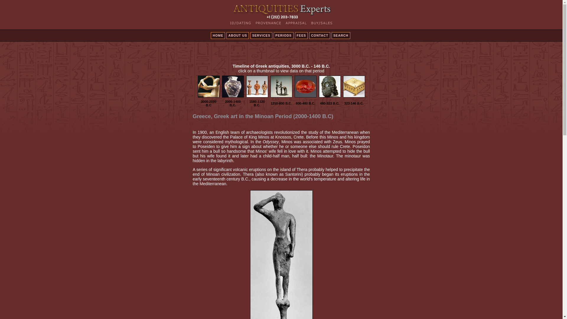 The image size is (567, 319). I want to click on HOME, so click(218, 35).